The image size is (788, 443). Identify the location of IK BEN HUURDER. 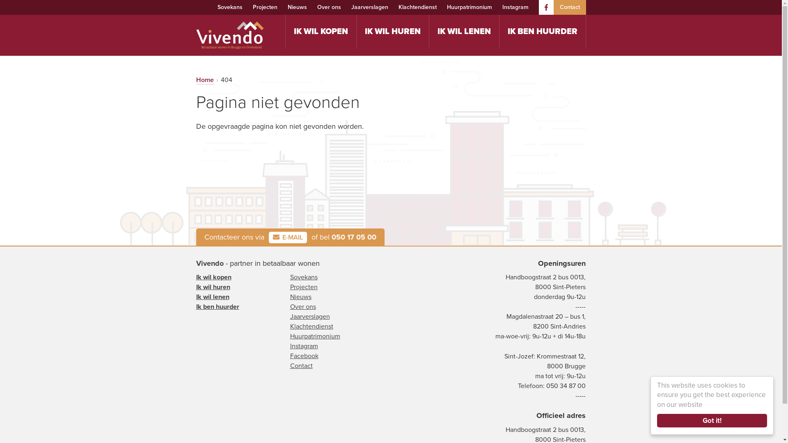
(542, 32).